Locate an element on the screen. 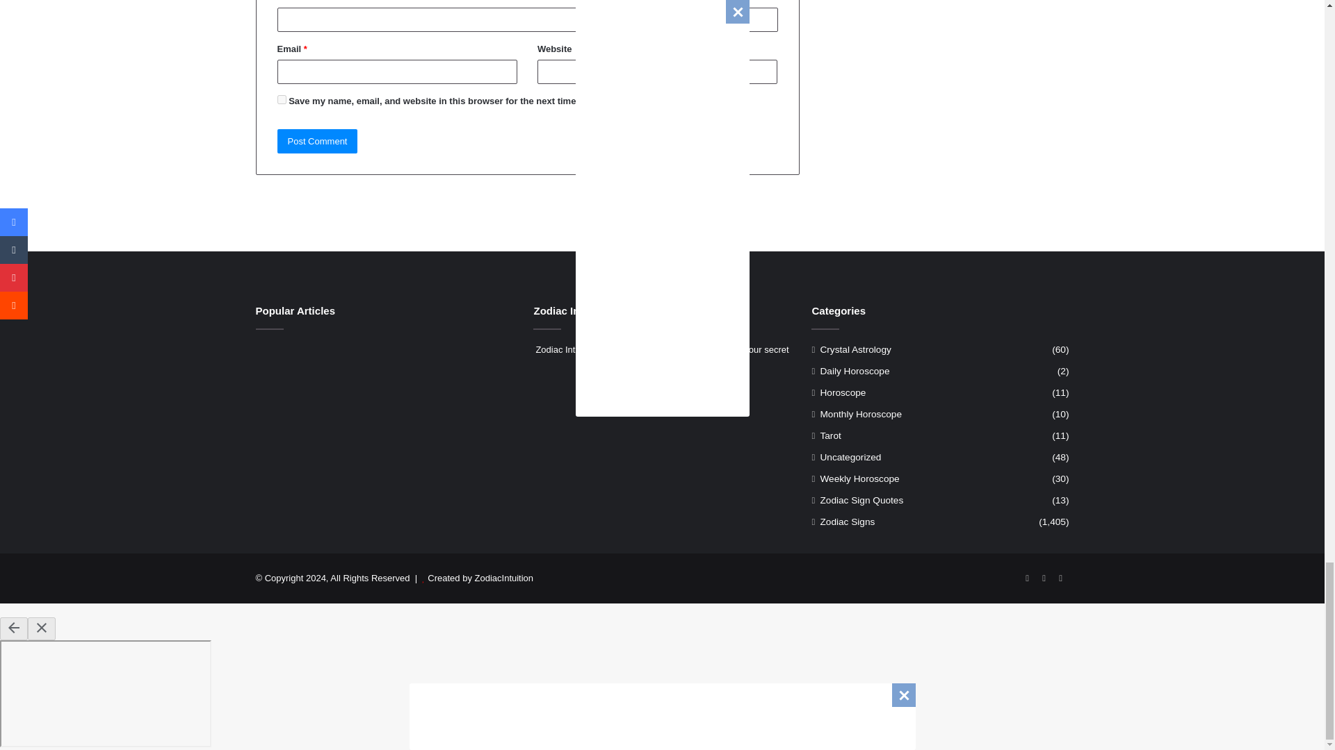 This screenshot has width=1335, height=750. Post Comment is located at coordinates (317, 141).